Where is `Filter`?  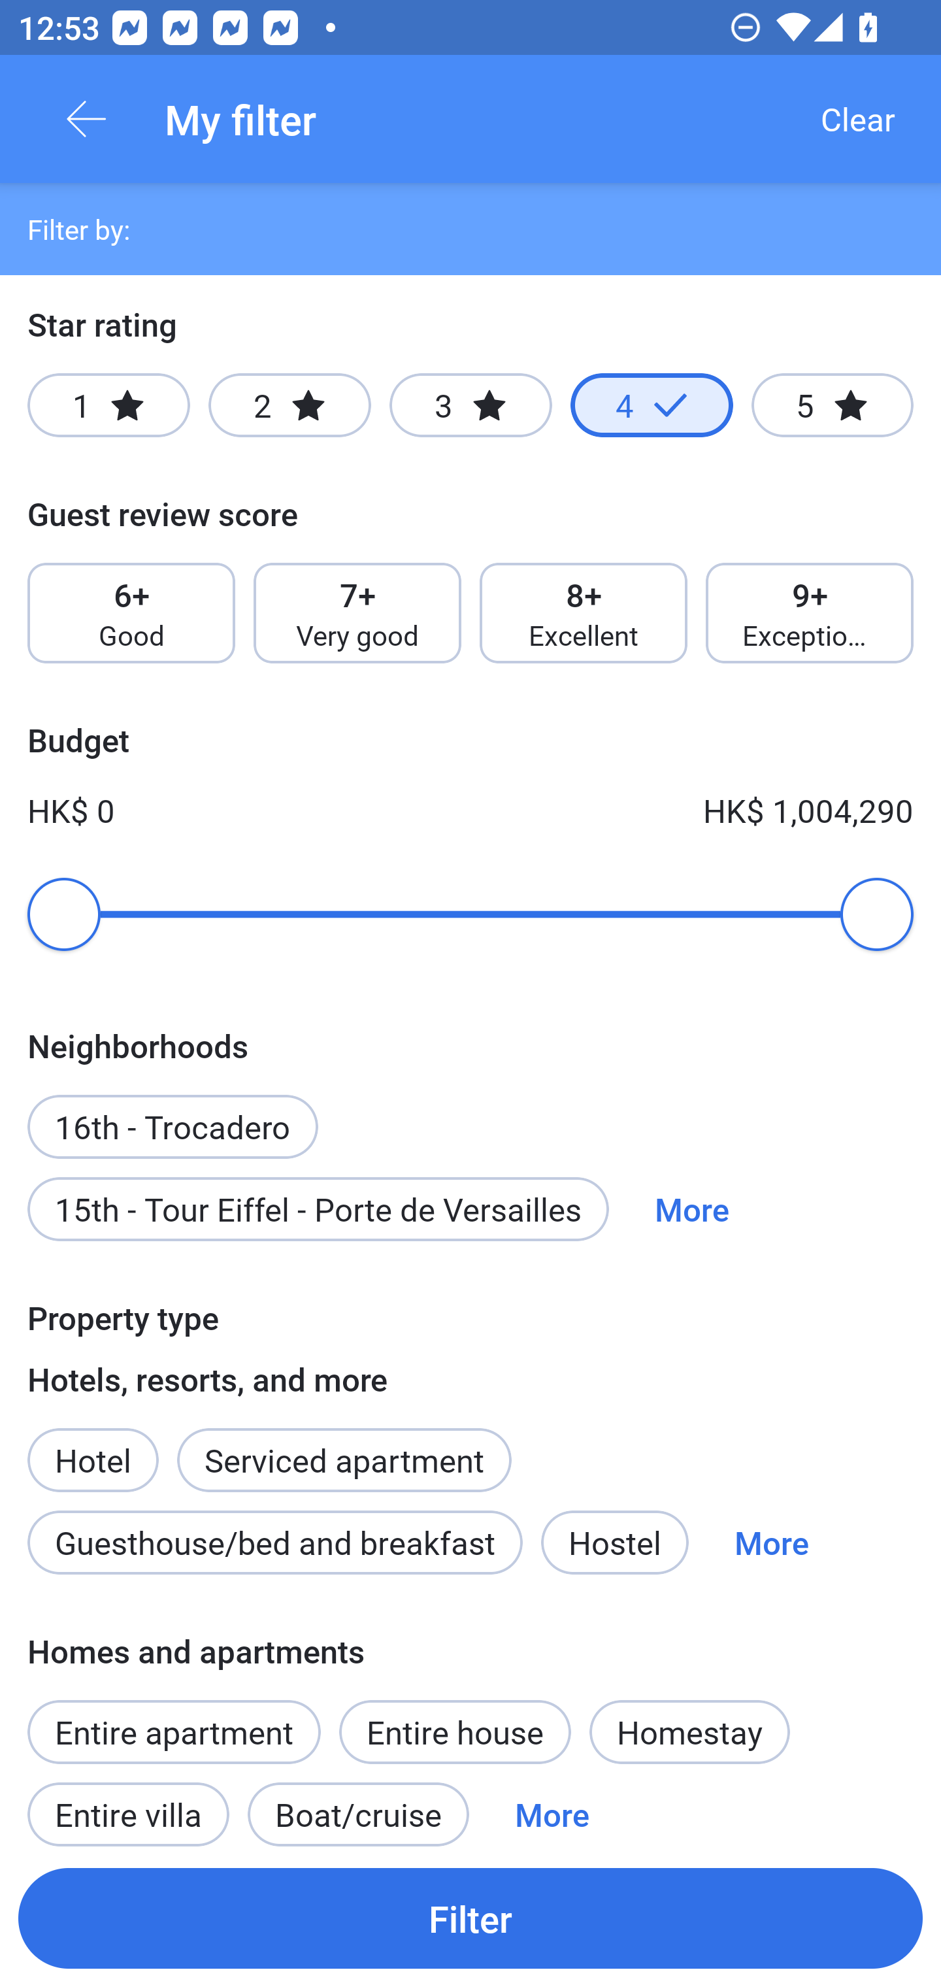 Filter is located at coordinates (470, 1918).